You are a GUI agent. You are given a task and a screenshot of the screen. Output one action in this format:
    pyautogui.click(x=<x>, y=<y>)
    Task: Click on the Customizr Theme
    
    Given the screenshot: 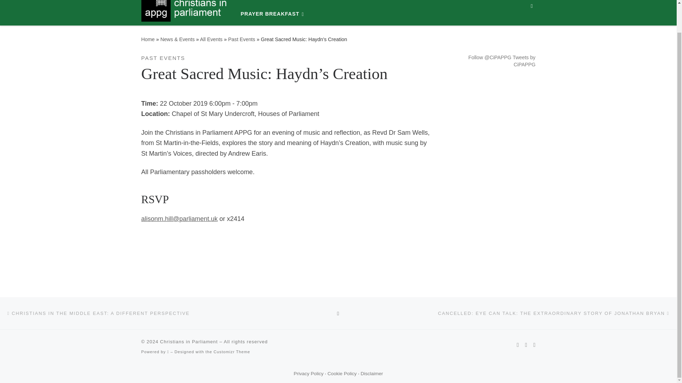 What is the action you would take?
    pyautogui.click(x=232, y=352)
    